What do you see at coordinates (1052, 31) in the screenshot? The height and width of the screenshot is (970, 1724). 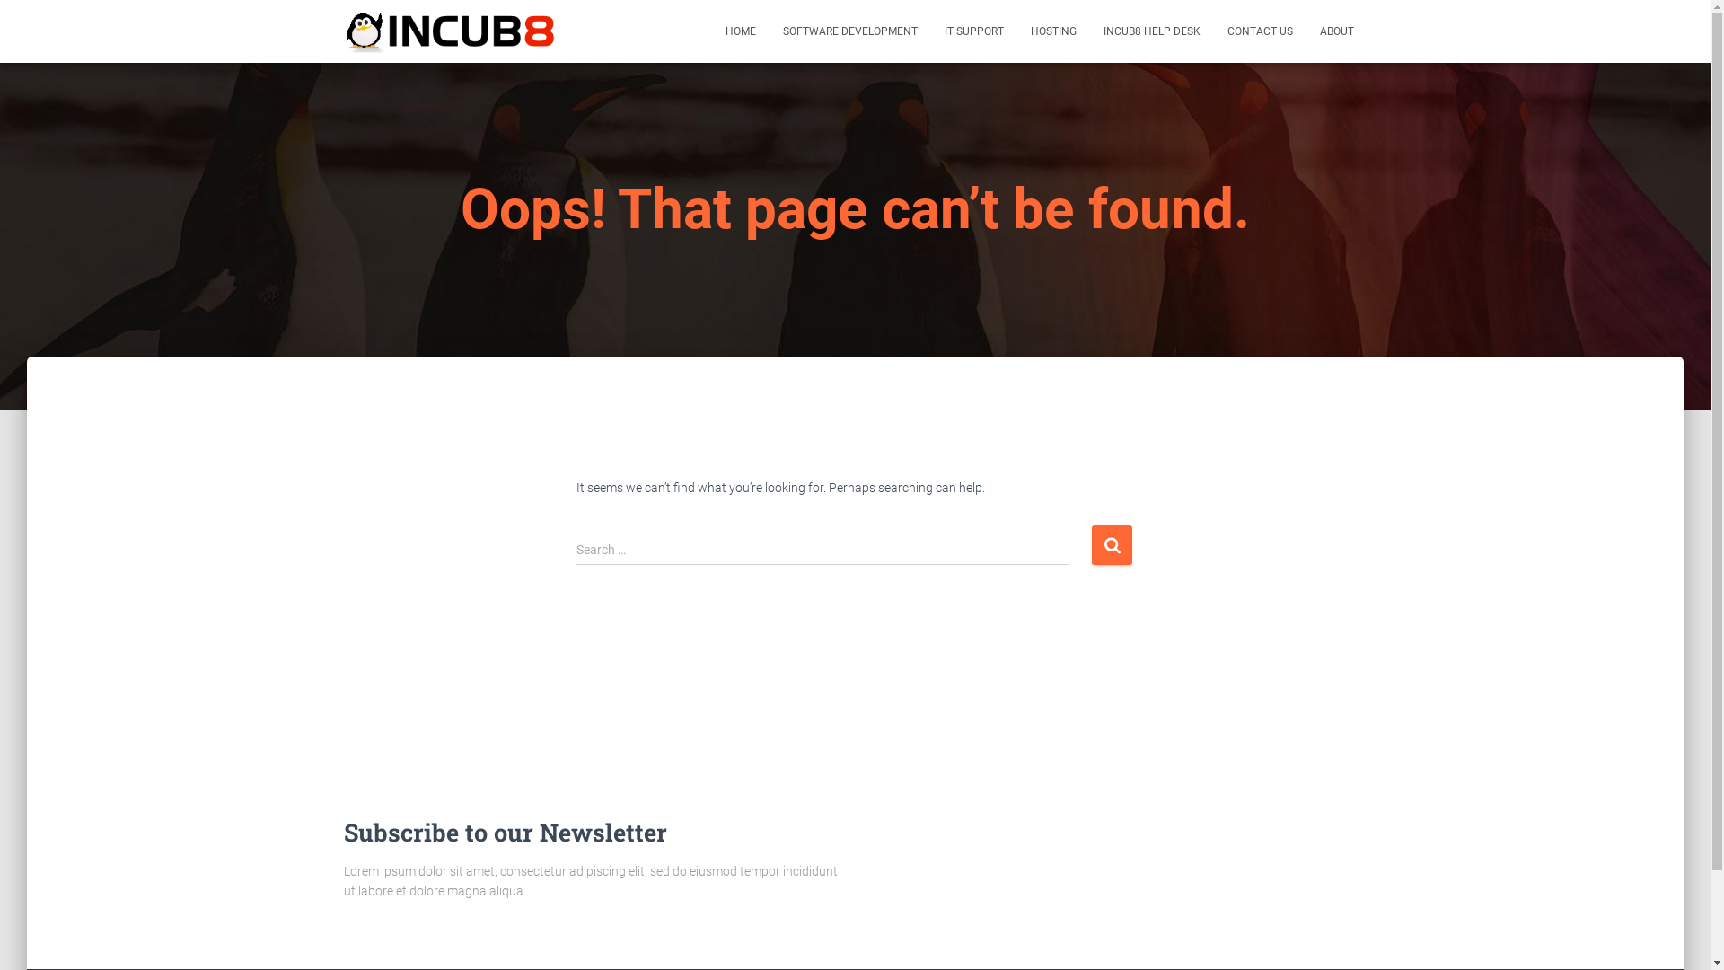 I see `HOSTING` at bounding box center [1052, 31].